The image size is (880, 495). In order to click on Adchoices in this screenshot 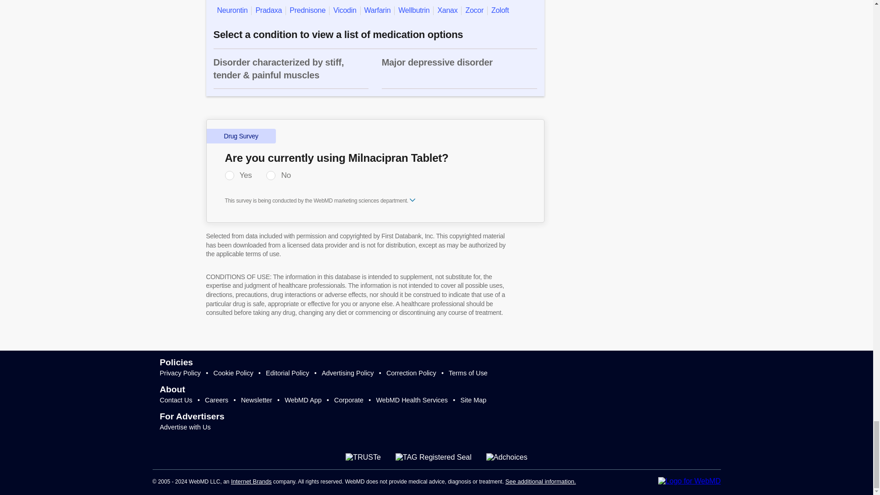, I will do `click(507, 457)`.